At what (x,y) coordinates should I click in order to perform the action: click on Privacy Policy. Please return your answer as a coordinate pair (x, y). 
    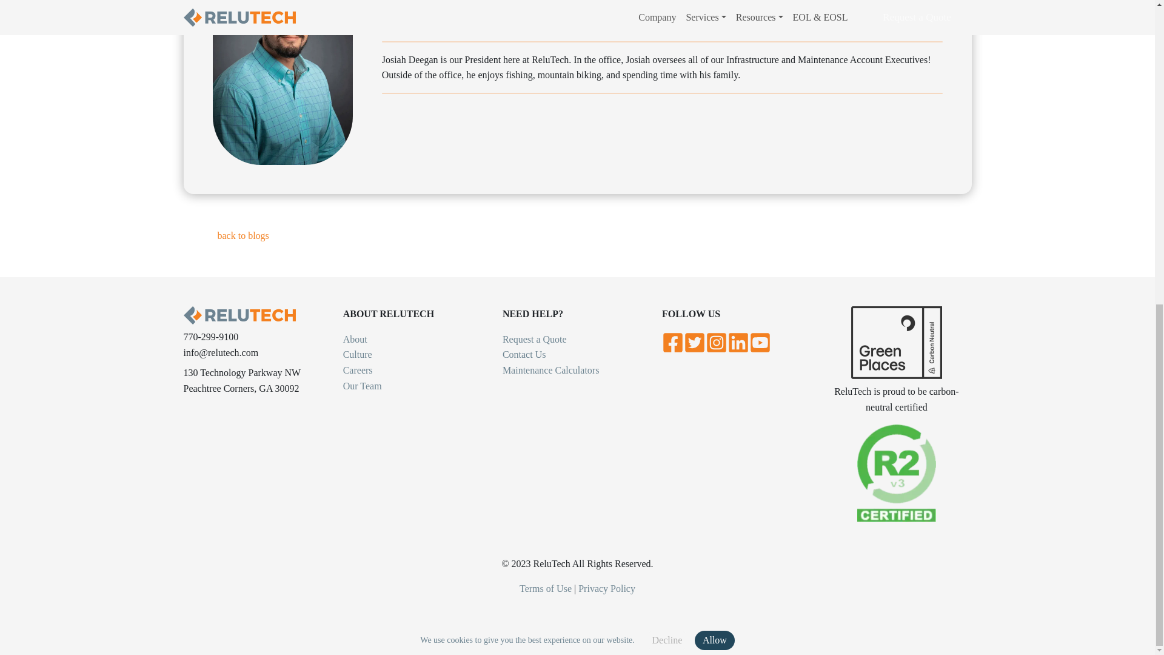
    Looking at the image, I should click on (607, 588).